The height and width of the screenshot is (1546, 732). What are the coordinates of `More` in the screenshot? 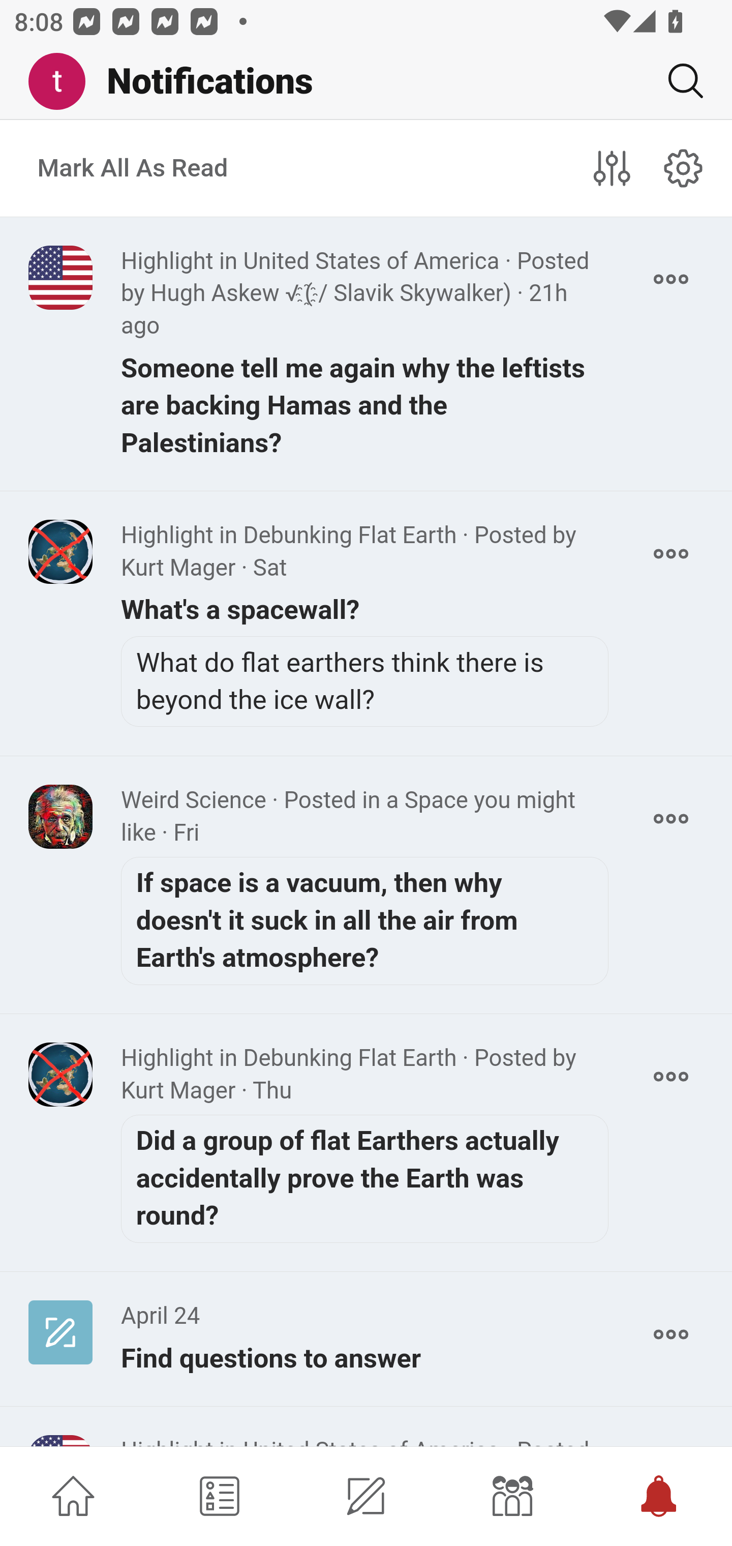 It's located at (671, 553).